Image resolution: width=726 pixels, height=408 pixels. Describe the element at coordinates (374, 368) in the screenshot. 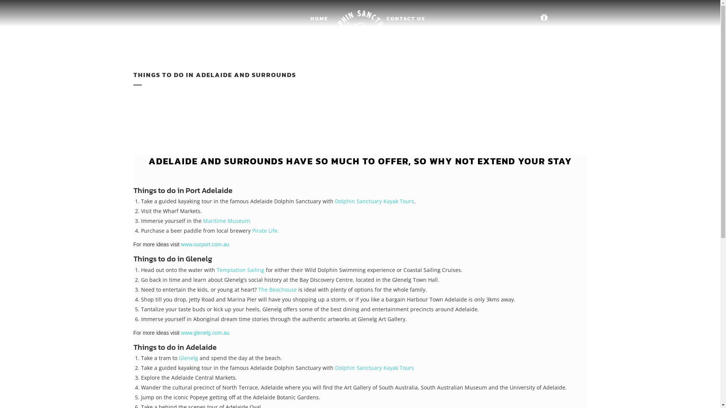

I see `Dolphin Sanctuary Kayak Tours` at that location.